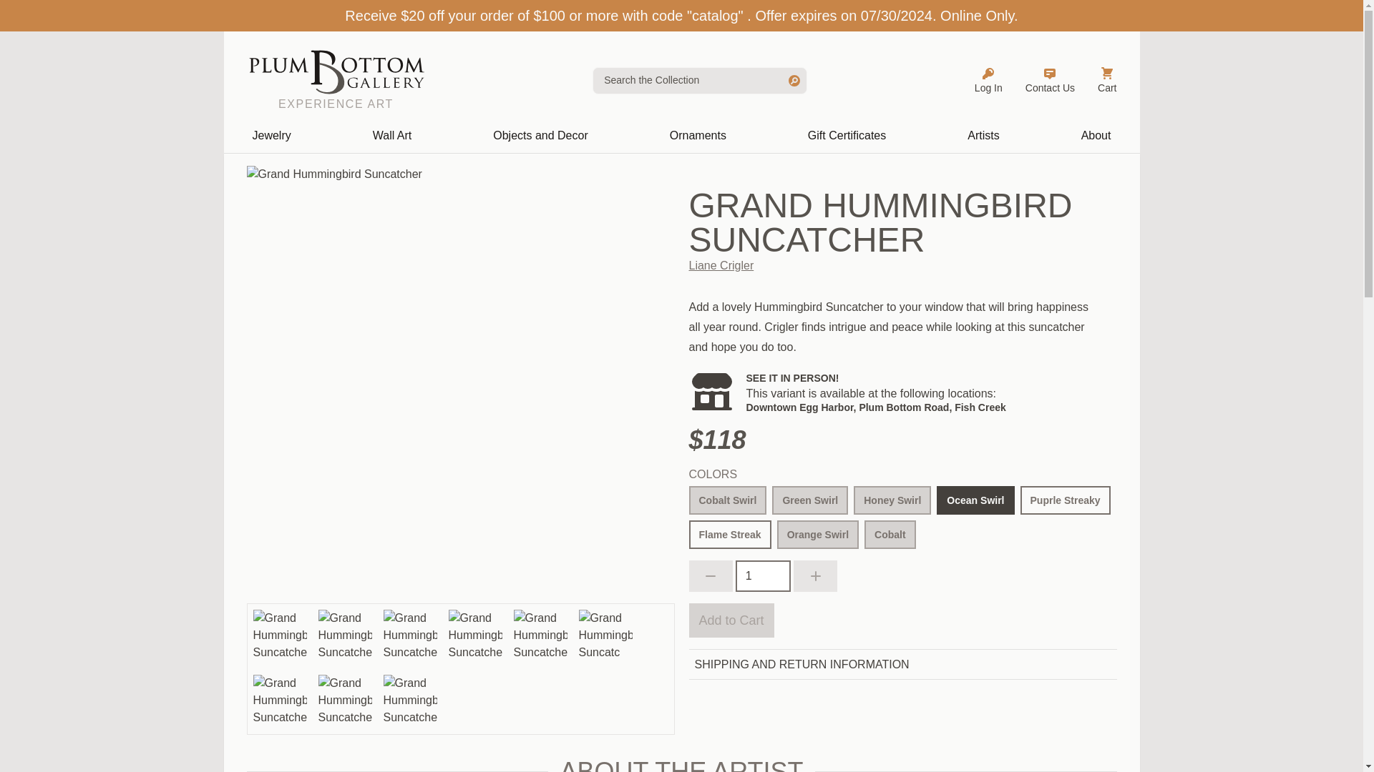 This screenshot has width=1374, height=772. What do you see at coordinates (988, 80) in the screenshot?
I see `Log In` at bounding box center [988, 80].